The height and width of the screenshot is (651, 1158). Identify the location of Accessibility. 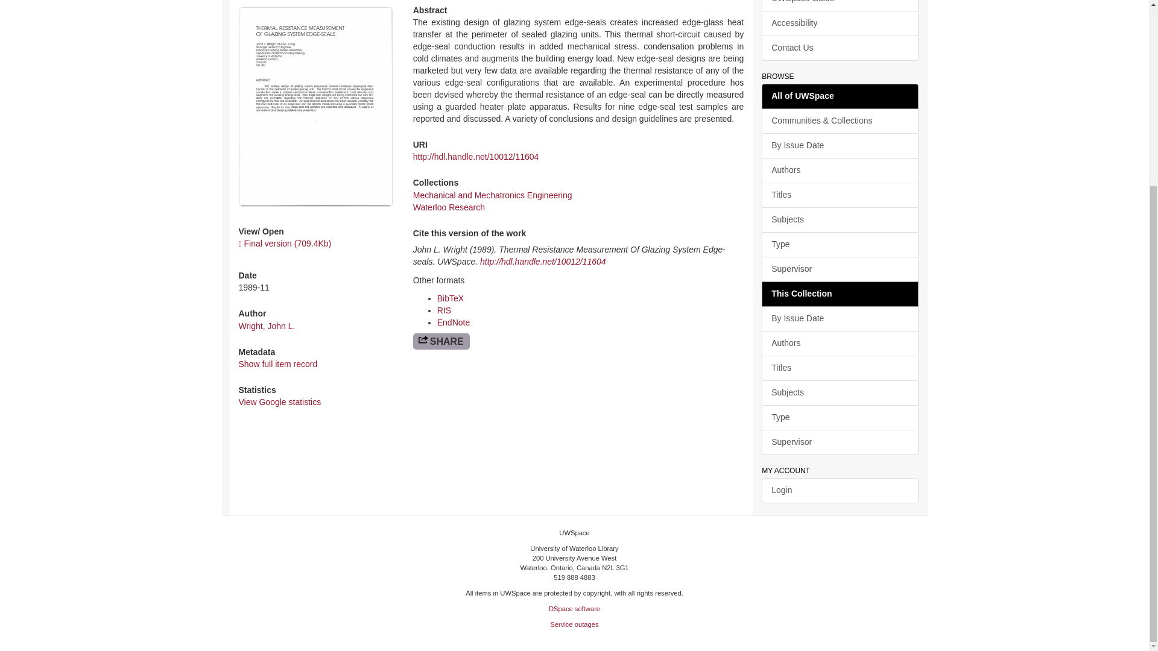
(840, 24).